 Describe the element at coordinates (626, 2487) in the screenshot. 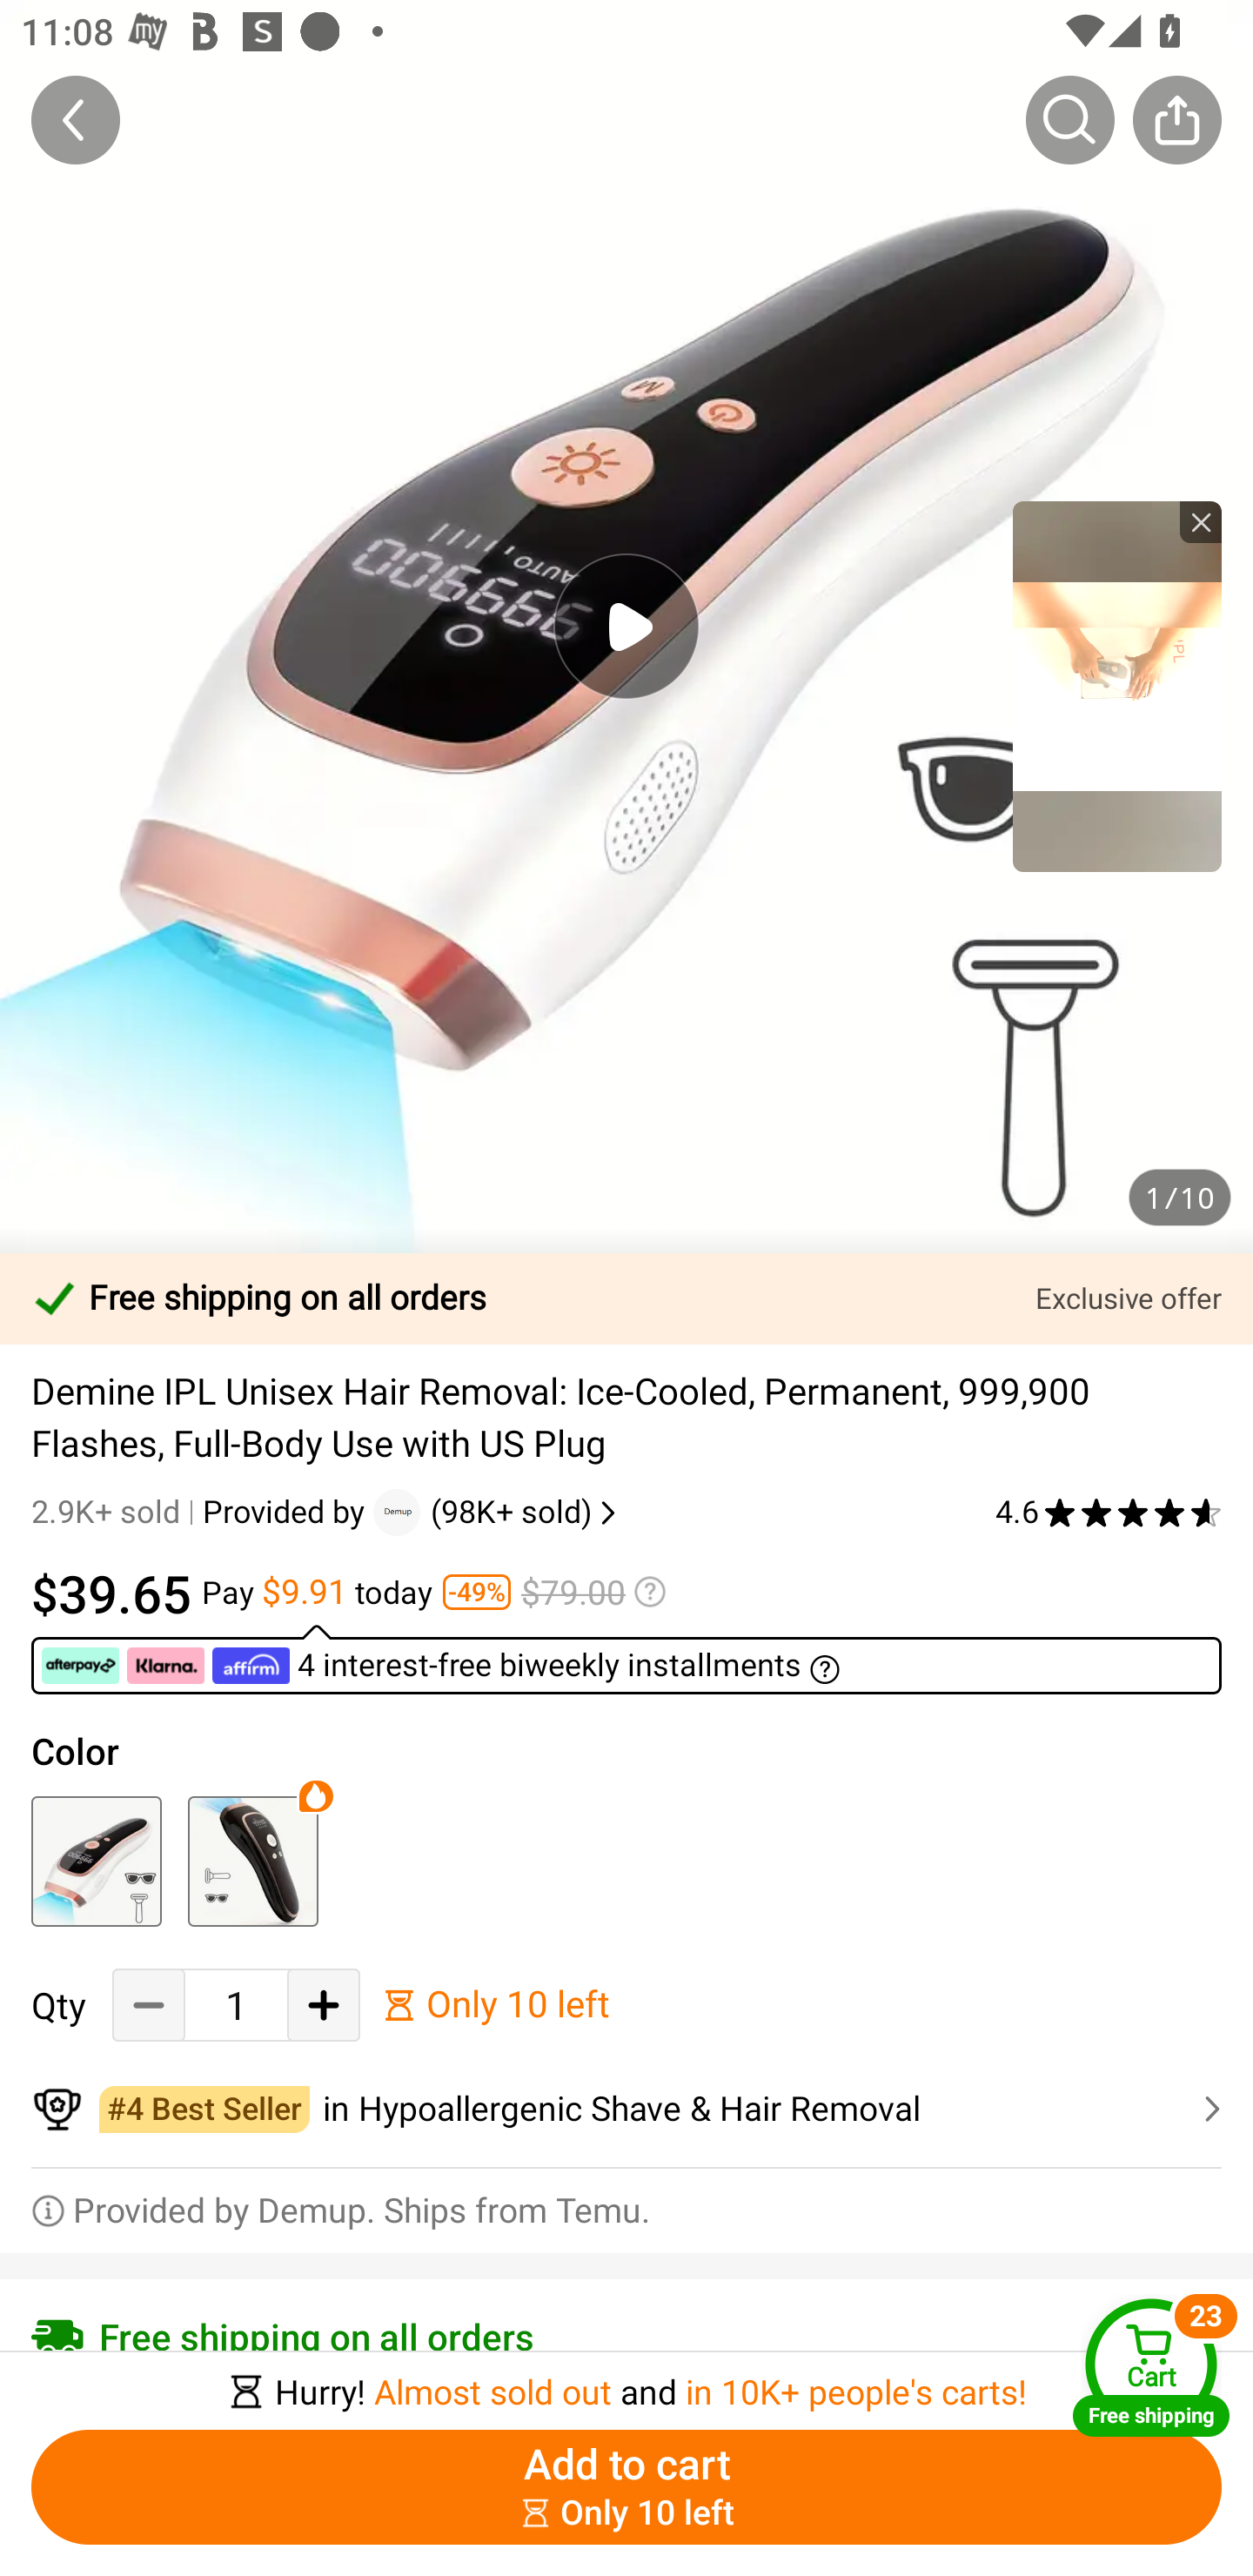

I see `Add to cart ￼￼Only 10 left` at that location.